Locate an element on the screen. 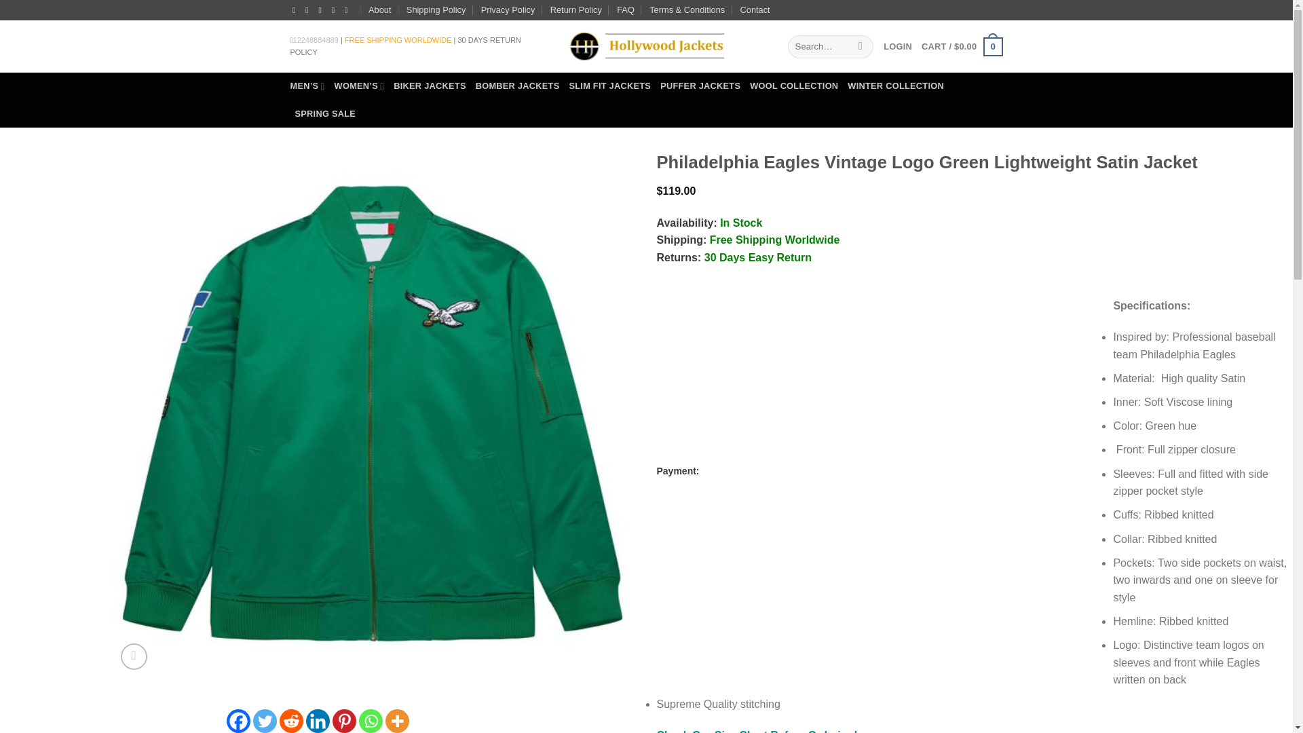 This screenshot has height=733, width=1303. Contact is located at coordinates (755, 10).